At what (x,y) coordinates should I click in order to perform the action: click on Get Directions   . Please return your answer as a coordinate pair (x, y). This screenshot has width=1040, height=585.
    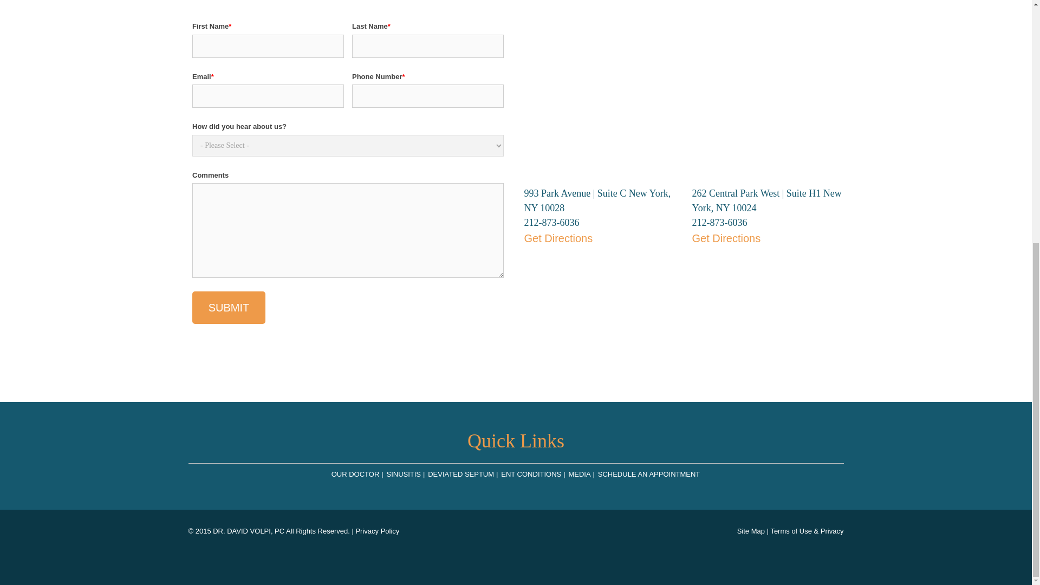
    Looking at the image, I should click on (600, 262).